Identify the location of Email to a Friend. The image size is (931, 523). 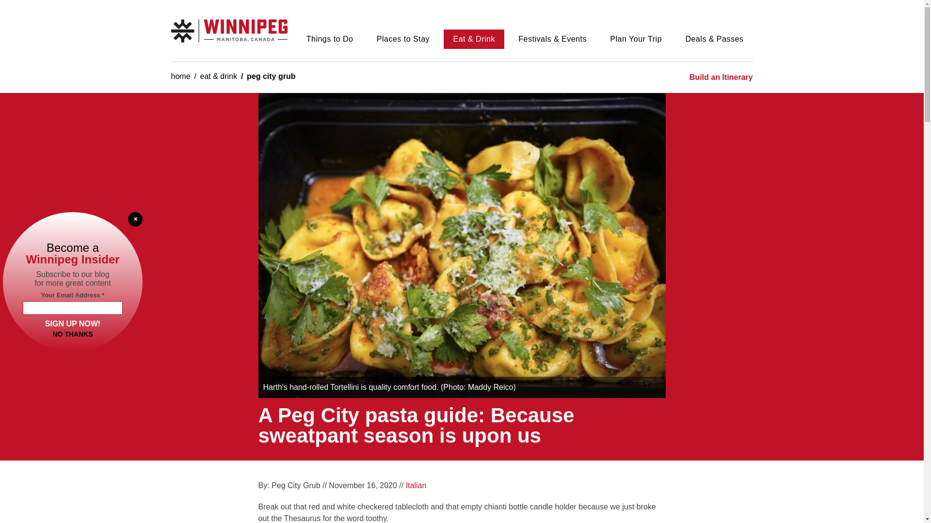
(651, 489).